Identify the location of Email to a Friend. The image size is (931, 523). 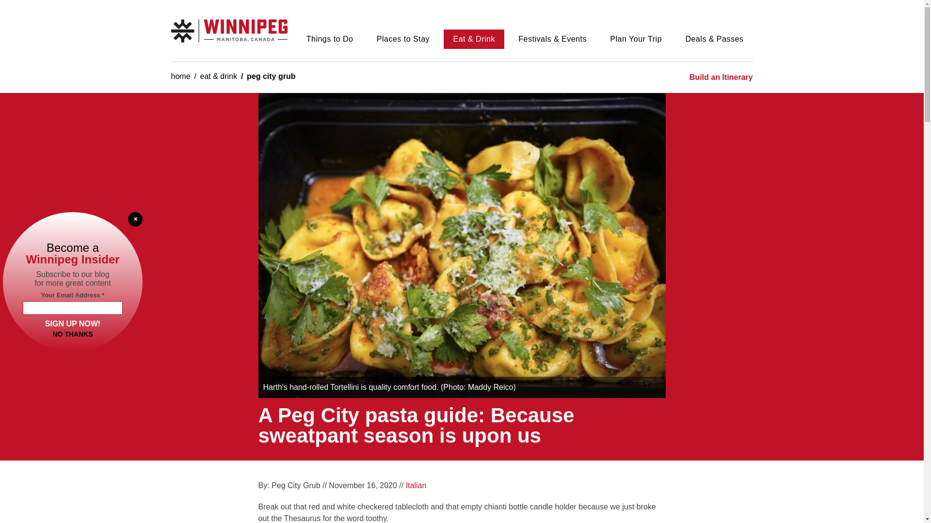
(651, 489).